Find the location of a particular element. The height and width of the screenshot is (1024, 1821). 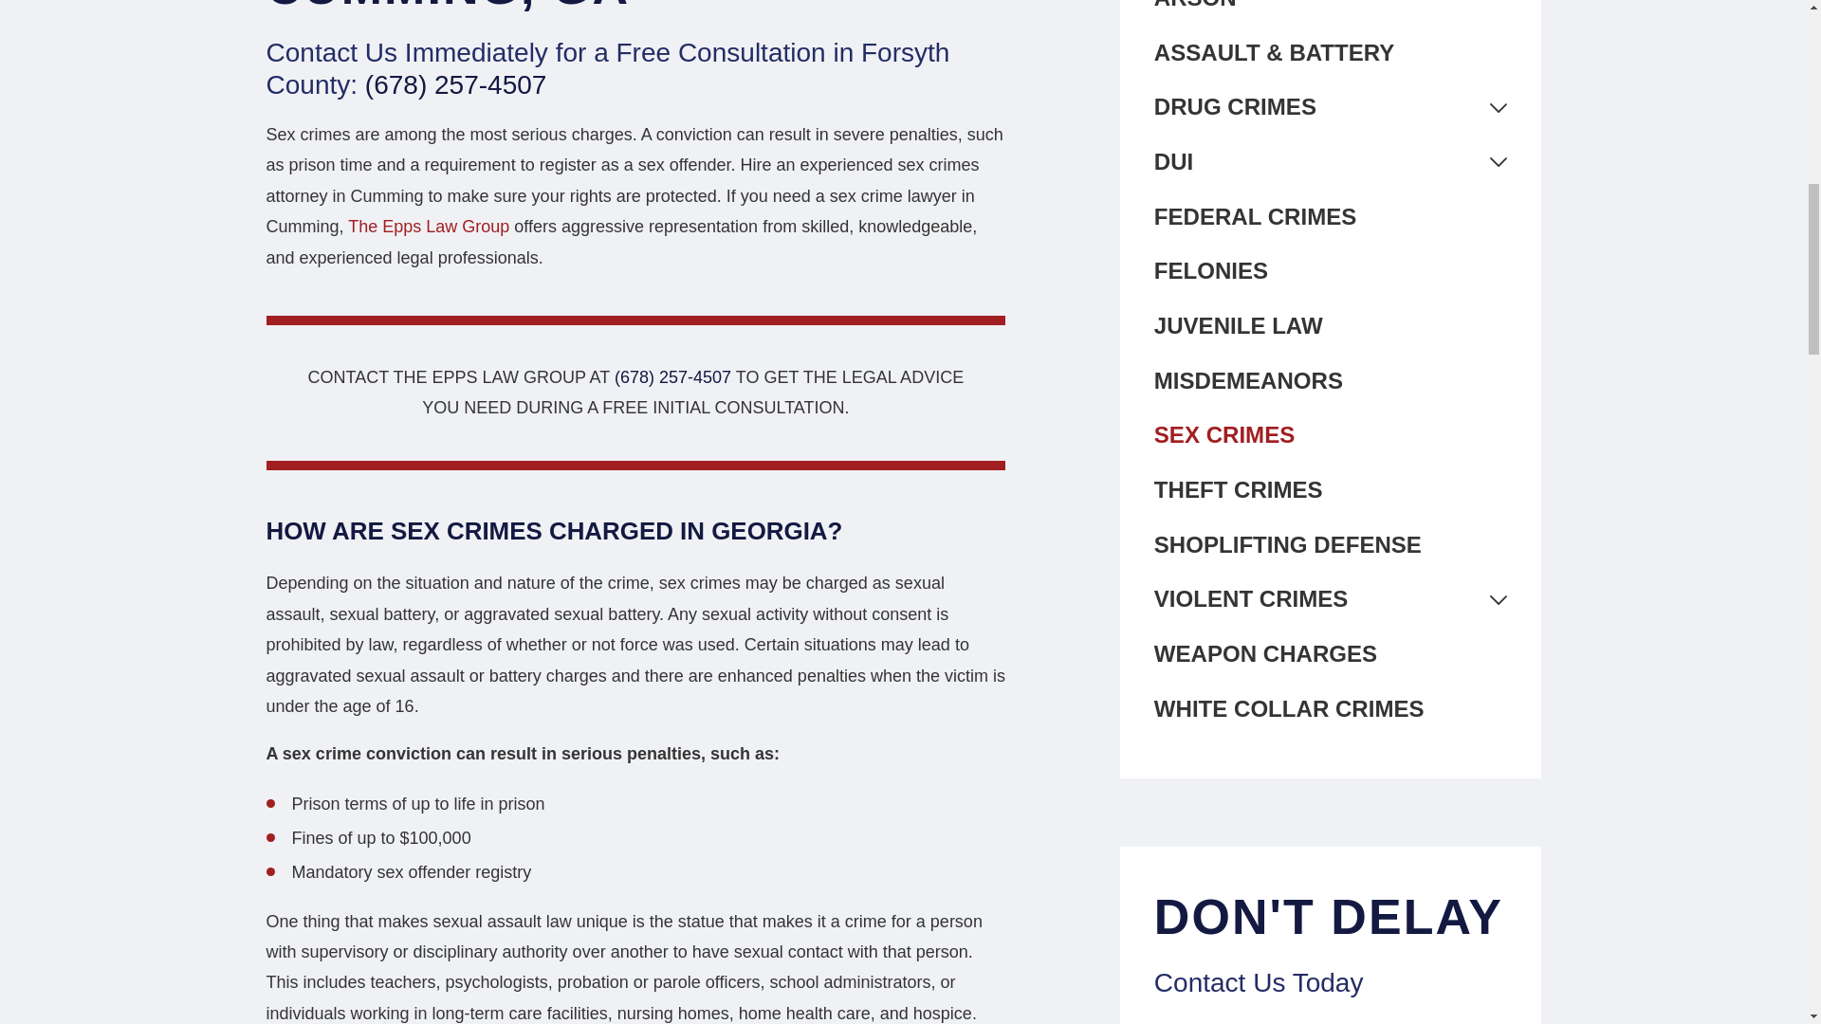

Open child menu of Violent Crimes  is located at coordinates (1497, 599).